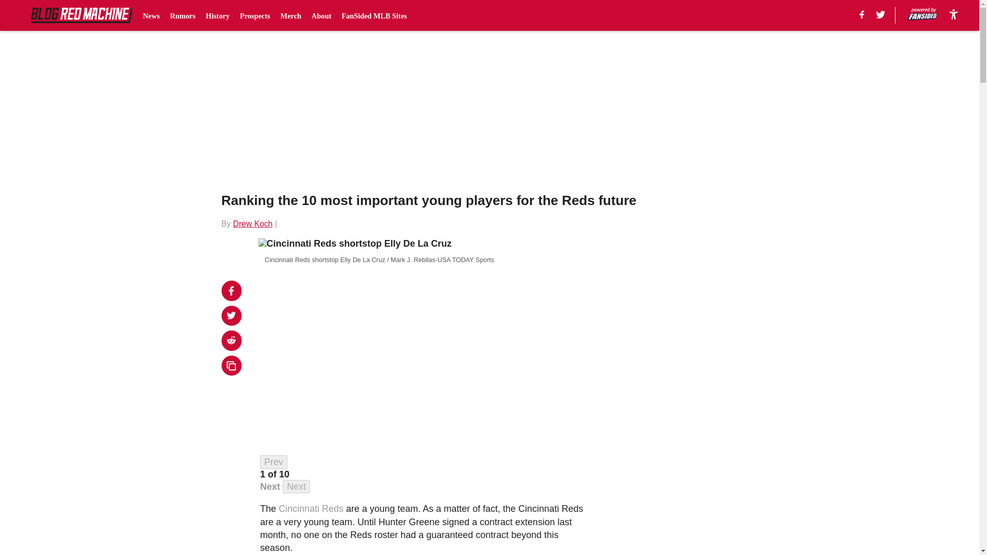  Describe the element at coordinates (182, 15) in the screenshot. I see `Rumors` at that location.